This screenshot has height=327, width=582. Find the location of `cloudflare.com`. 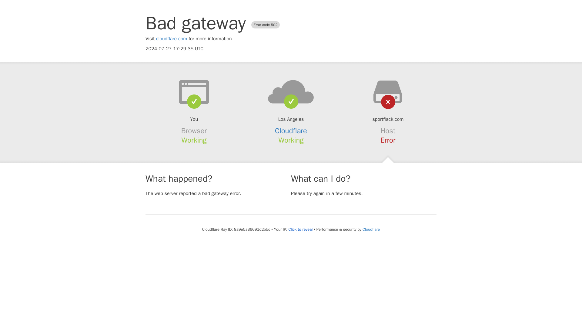

cloudflare.com is located at coordinates (172, 39).